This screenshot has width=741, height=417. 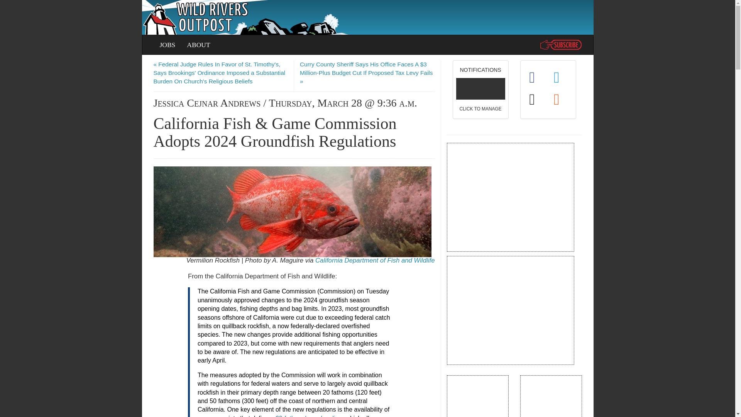 What do you see at coordinates (480, 89) in the screenshot?
I see `California Department of Fish and Wildlife` at bounding box center [480, 89].